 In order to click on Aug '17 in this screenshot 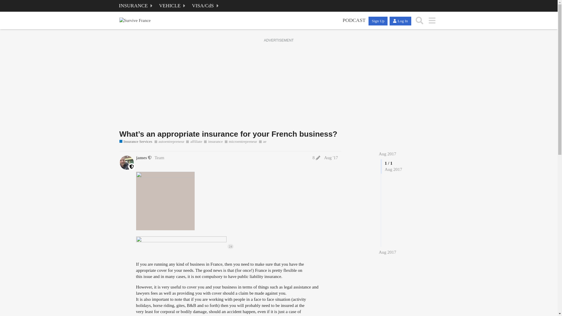, I will do `click(331, 157)`.